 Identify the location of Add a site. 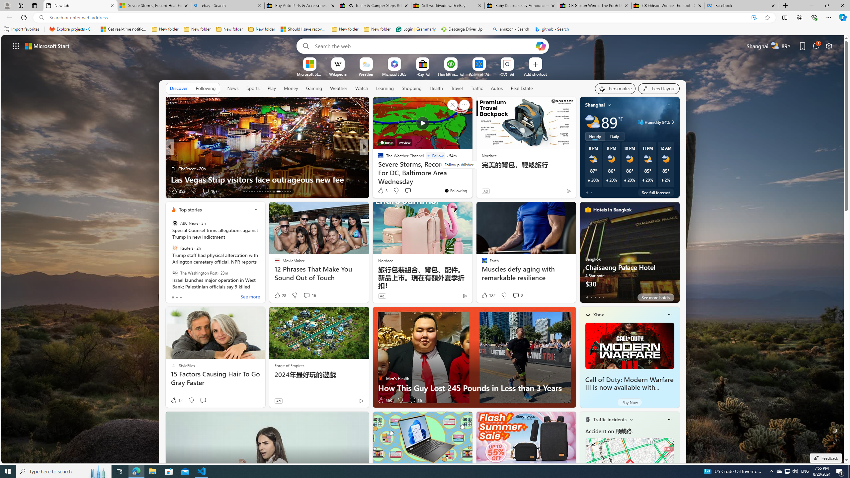
(535, 74).